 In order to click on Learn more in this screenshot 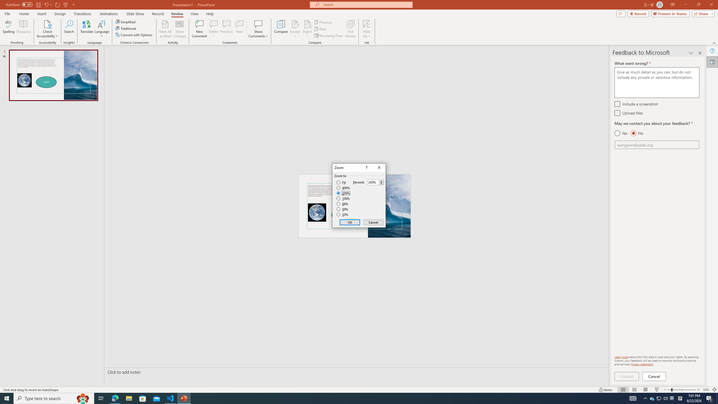, I will do `click(622, 357)`.